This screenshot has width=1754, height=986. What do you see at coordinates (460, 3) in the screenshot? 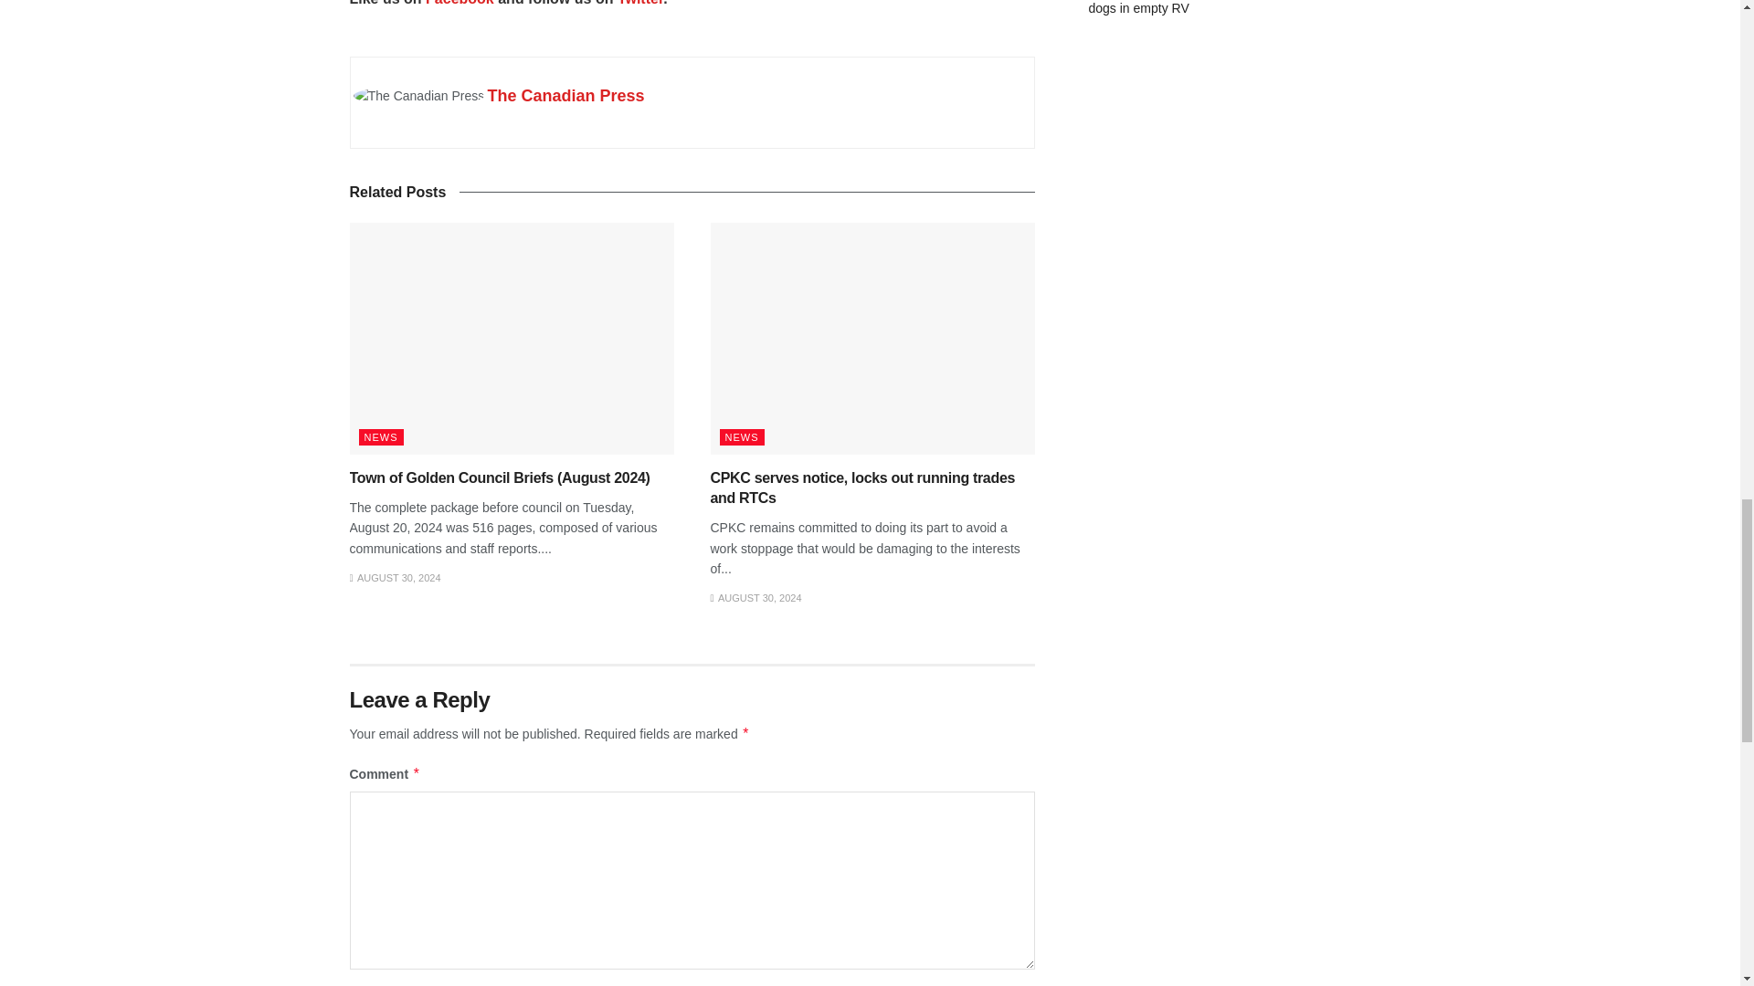
I see `Facebook` at bounding box center [460, 3].